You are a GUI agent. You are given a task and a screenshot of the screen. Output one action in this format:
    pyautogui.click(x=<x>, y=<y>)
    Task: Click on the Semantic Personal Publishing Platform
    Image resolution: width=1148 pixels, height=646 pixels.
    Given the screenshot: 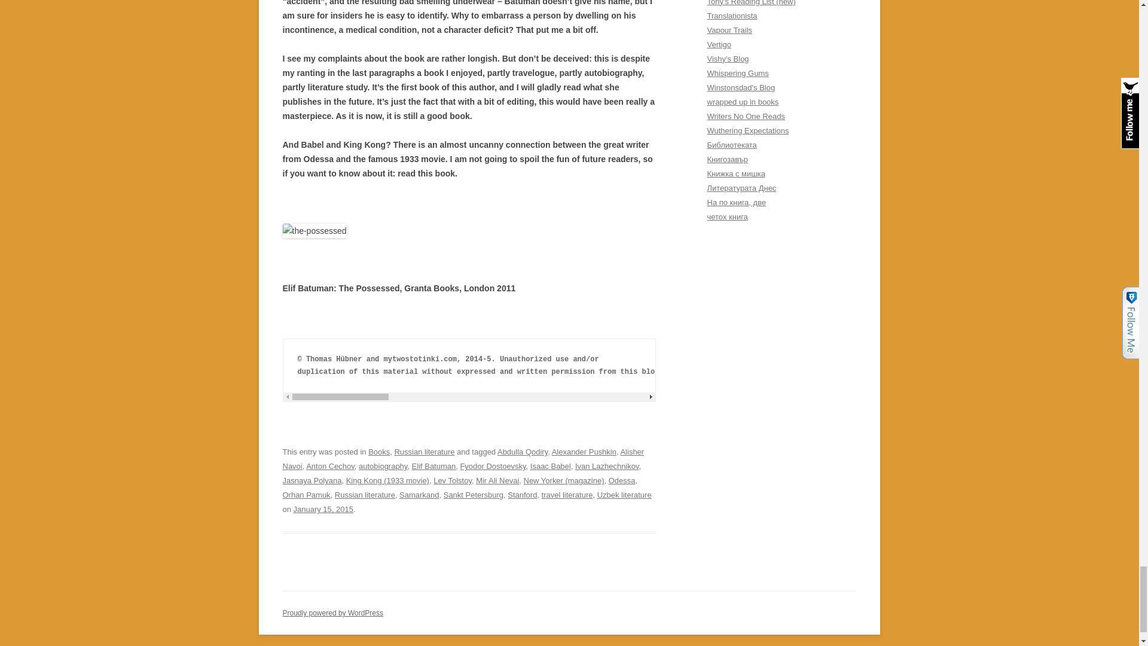 What is the action you would take?
    pyautogui.click(x=332, y=613)
    